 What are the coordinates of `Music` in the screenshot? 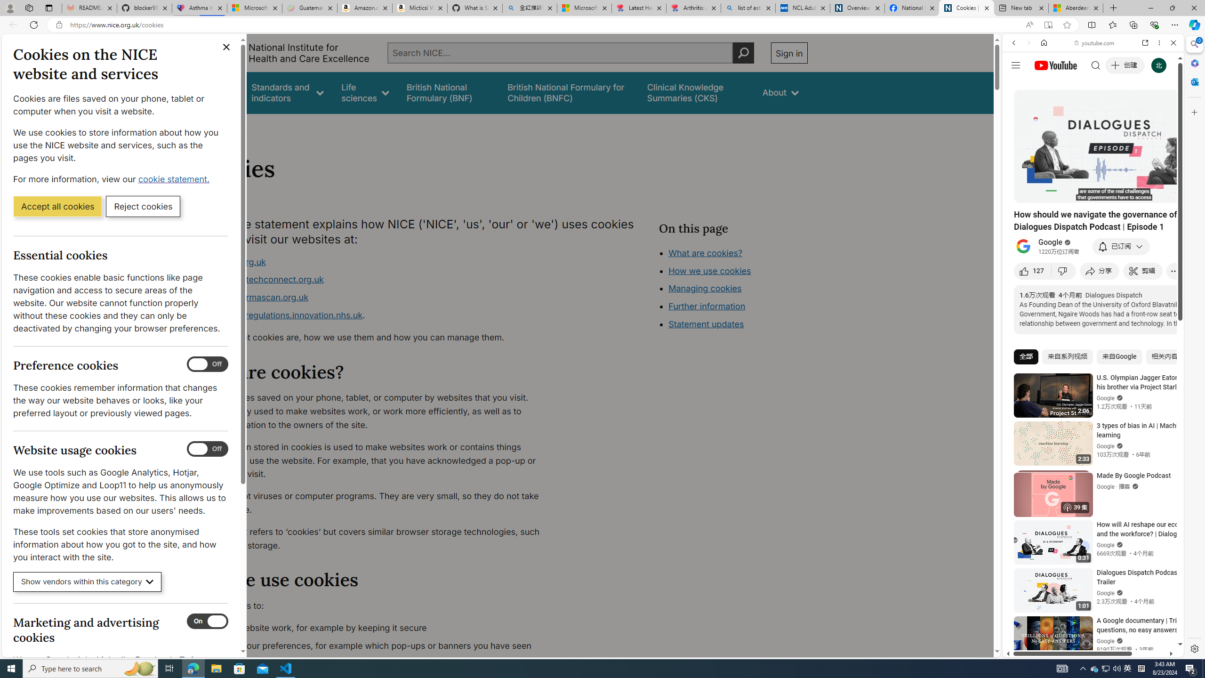 It's located at (1093, 256).